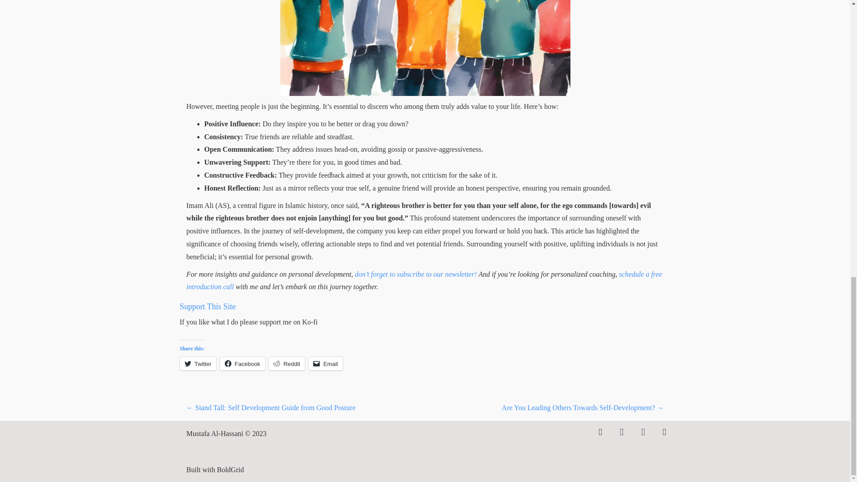 The image size is (857, 482). Describe the element at coordinates (242, 364) in the screenshot. I see `Click to share on Facebook` at that location.